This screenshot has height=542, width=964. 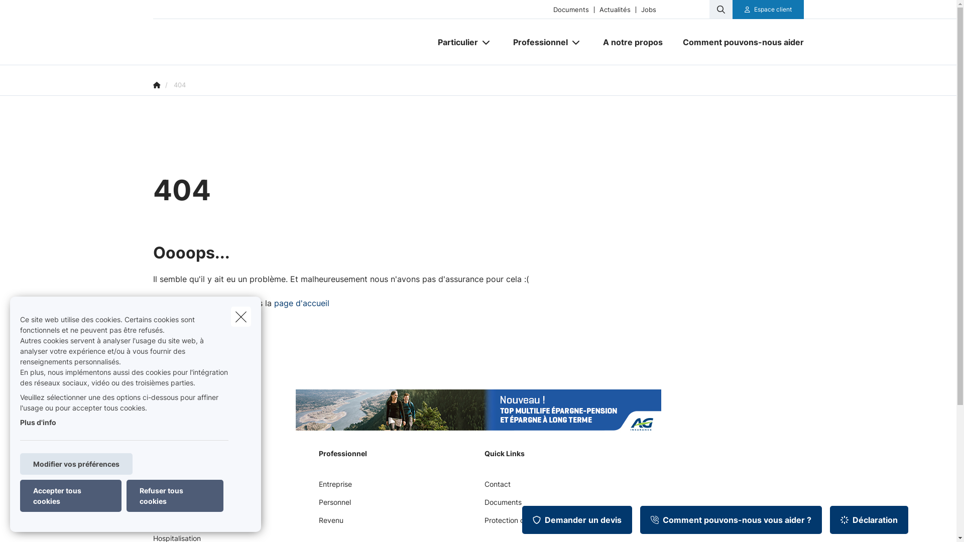 What do you see at coordinates (302, 303) in the screenshot?
I see `page d'accueil` at bounding box center [302, 303].